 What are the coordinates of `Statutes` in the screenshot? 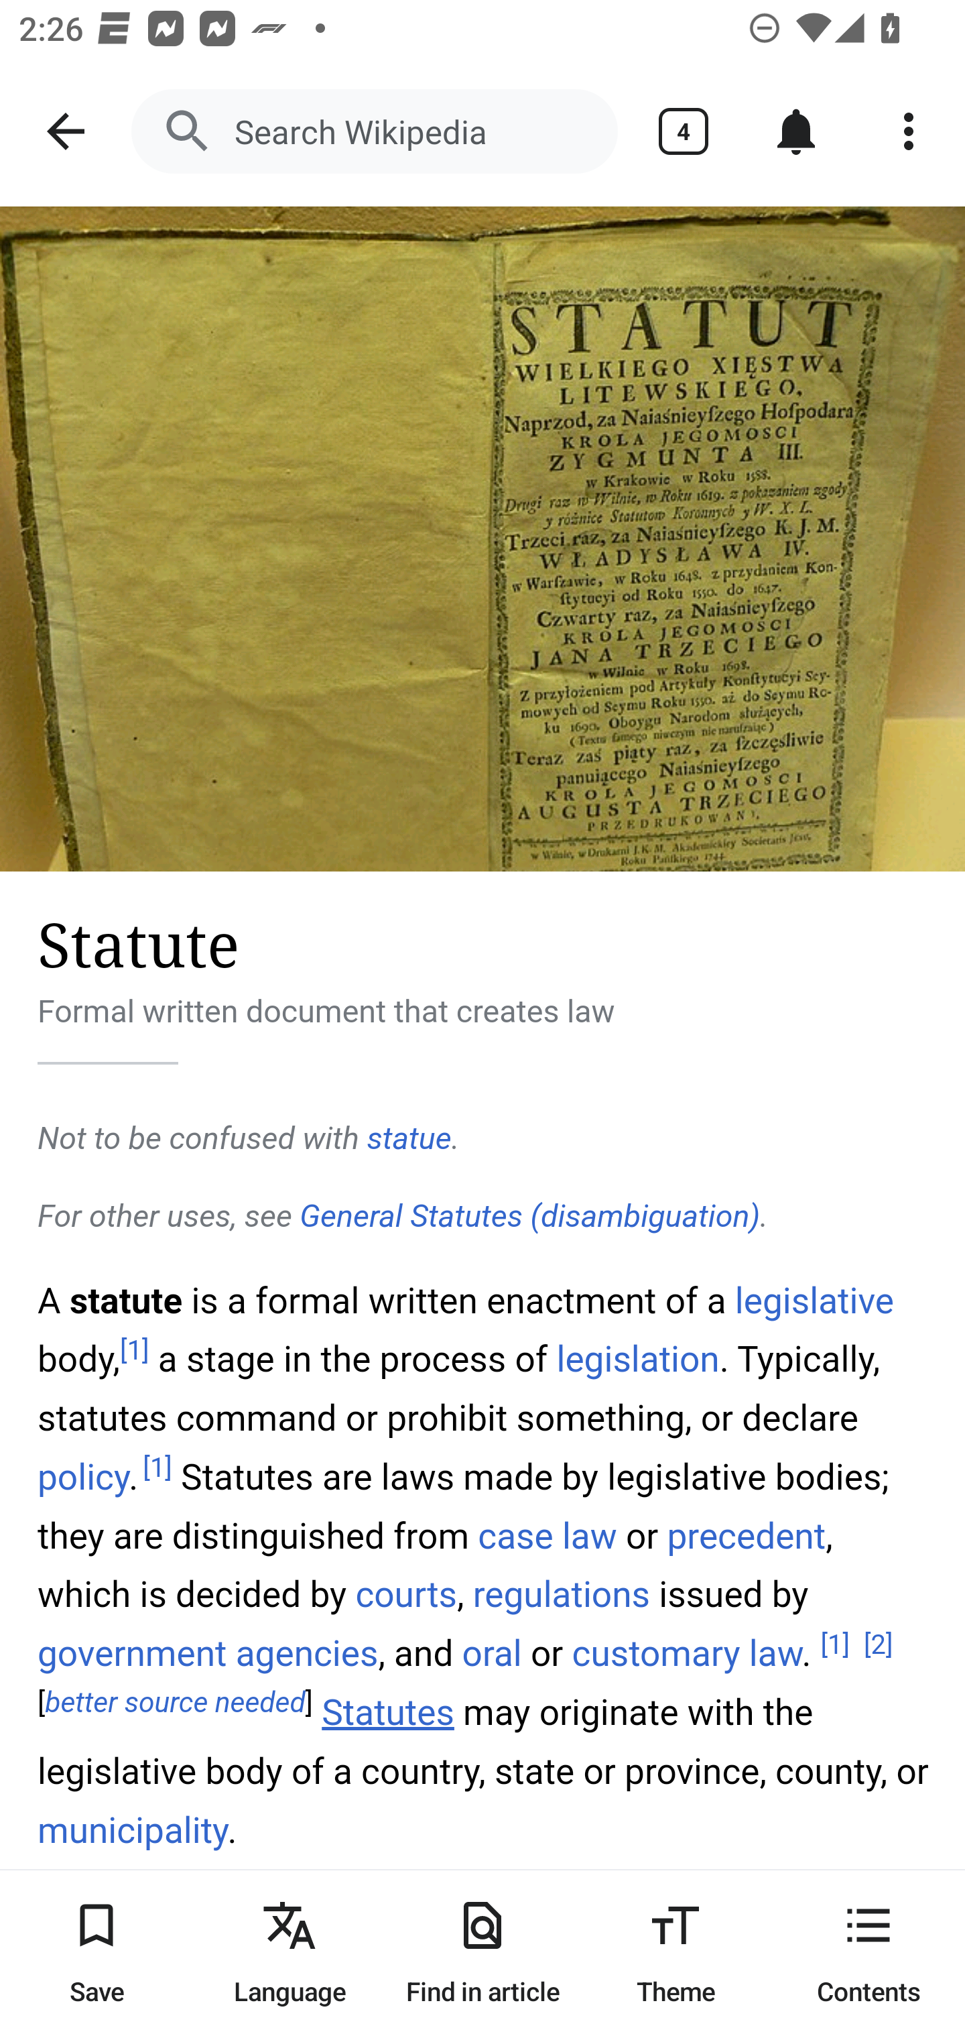 It's located at (388, 1714).